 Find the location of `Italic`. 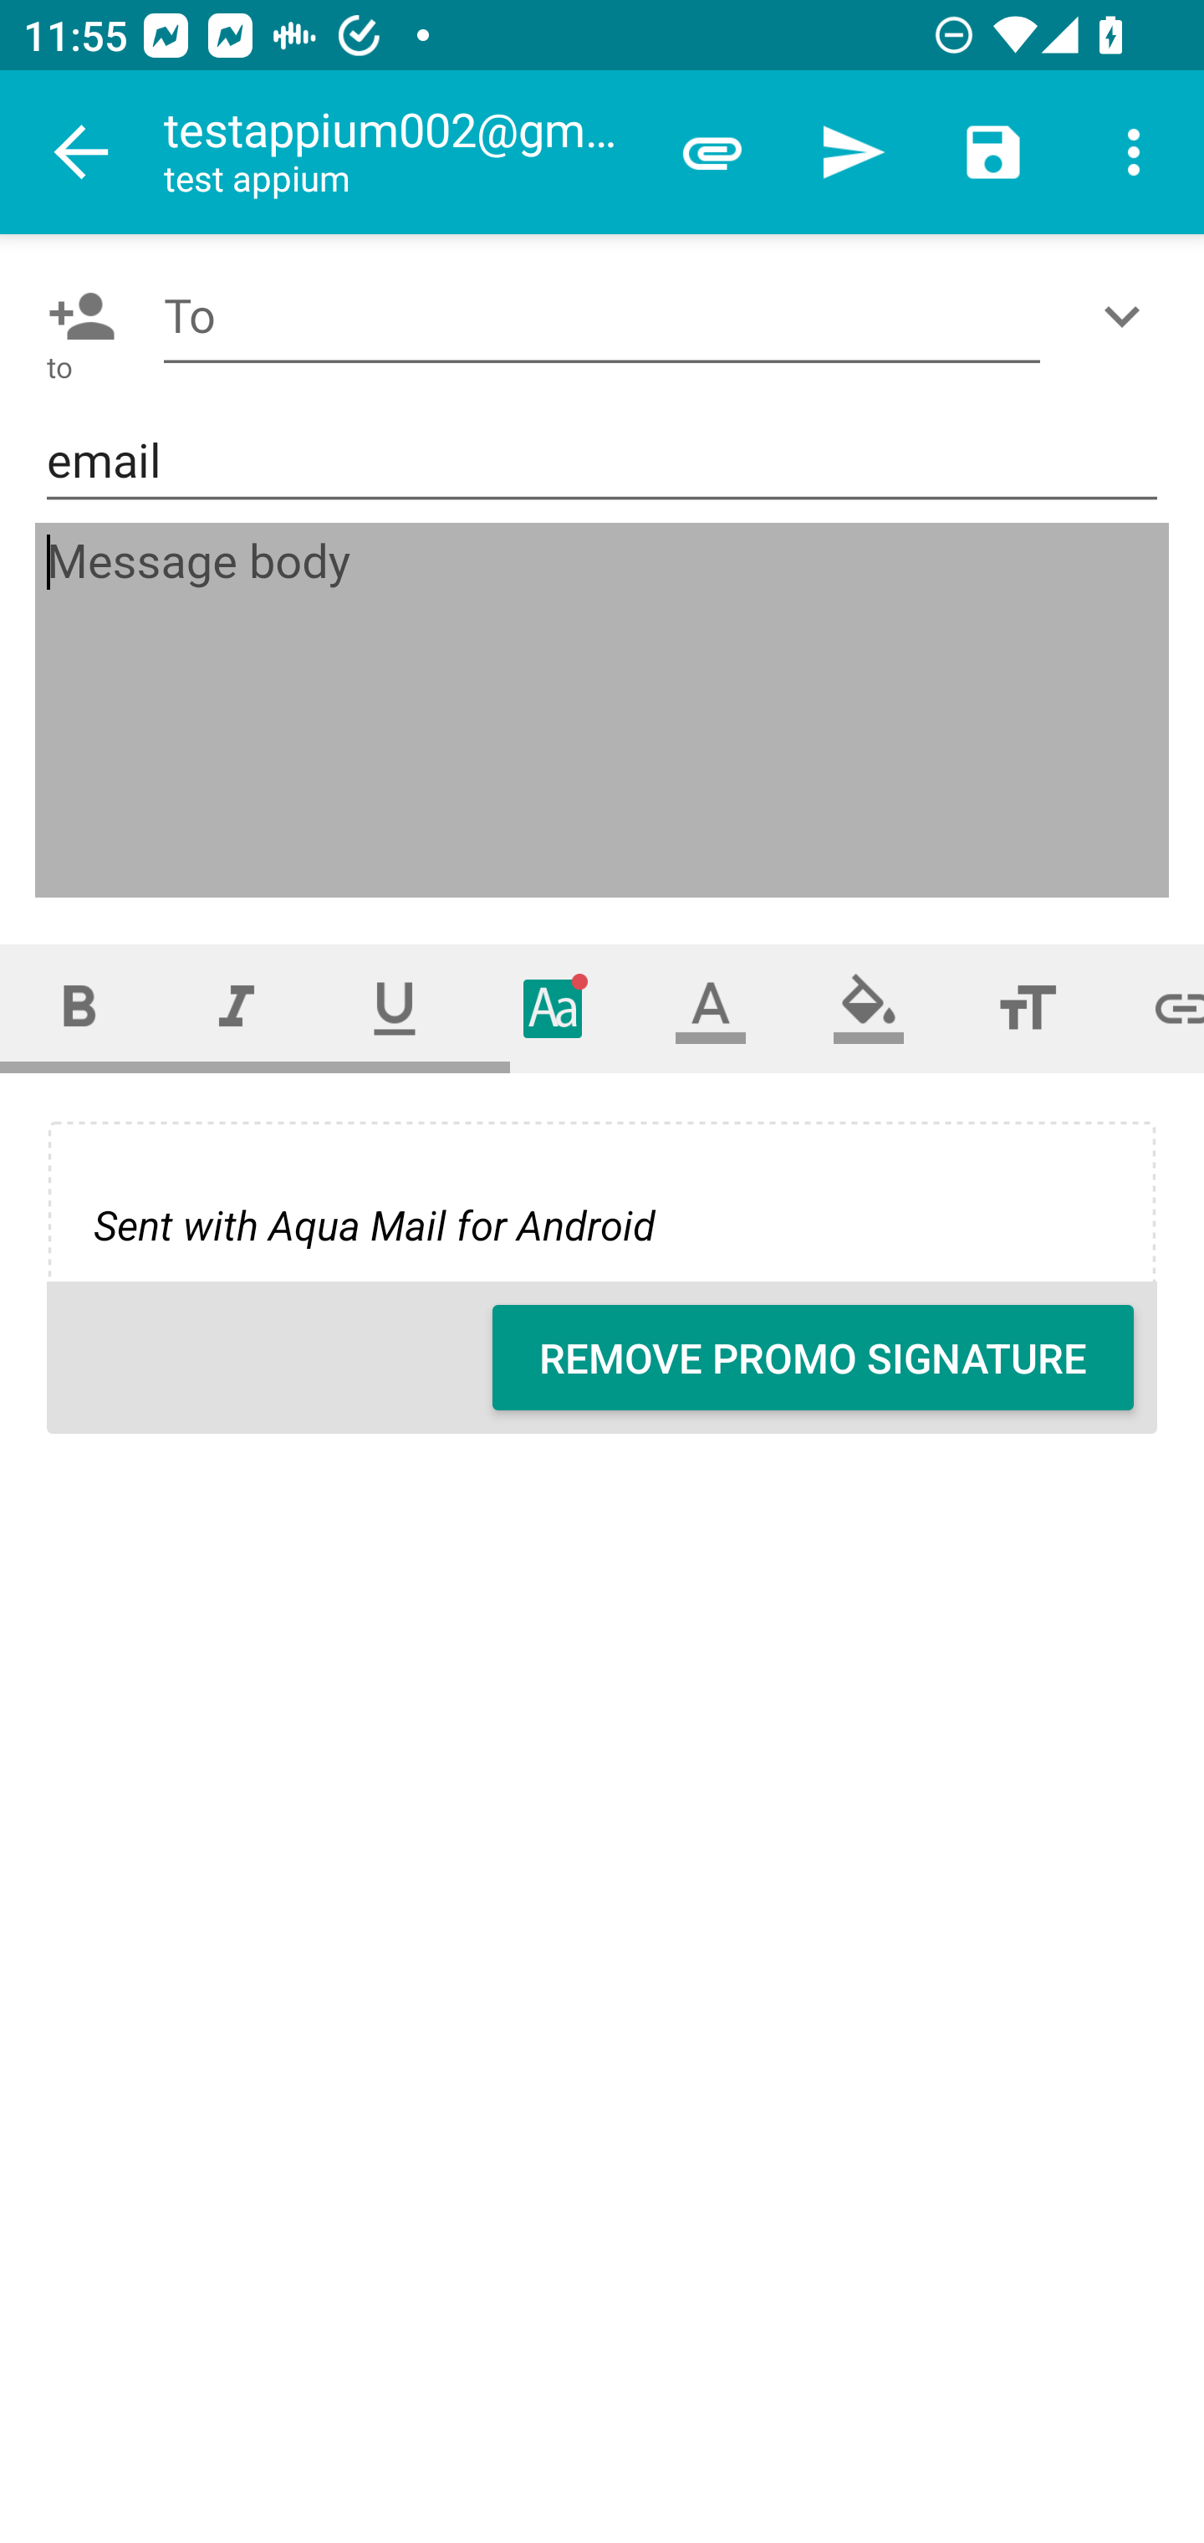

Italic is located at coordinates (236, 1007).